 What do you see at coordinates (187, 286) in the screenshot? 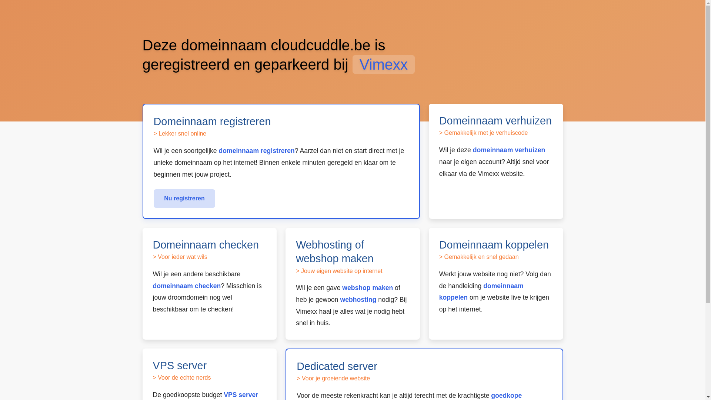
I see `domeinnaam checken` at bounding box center [187, 286].